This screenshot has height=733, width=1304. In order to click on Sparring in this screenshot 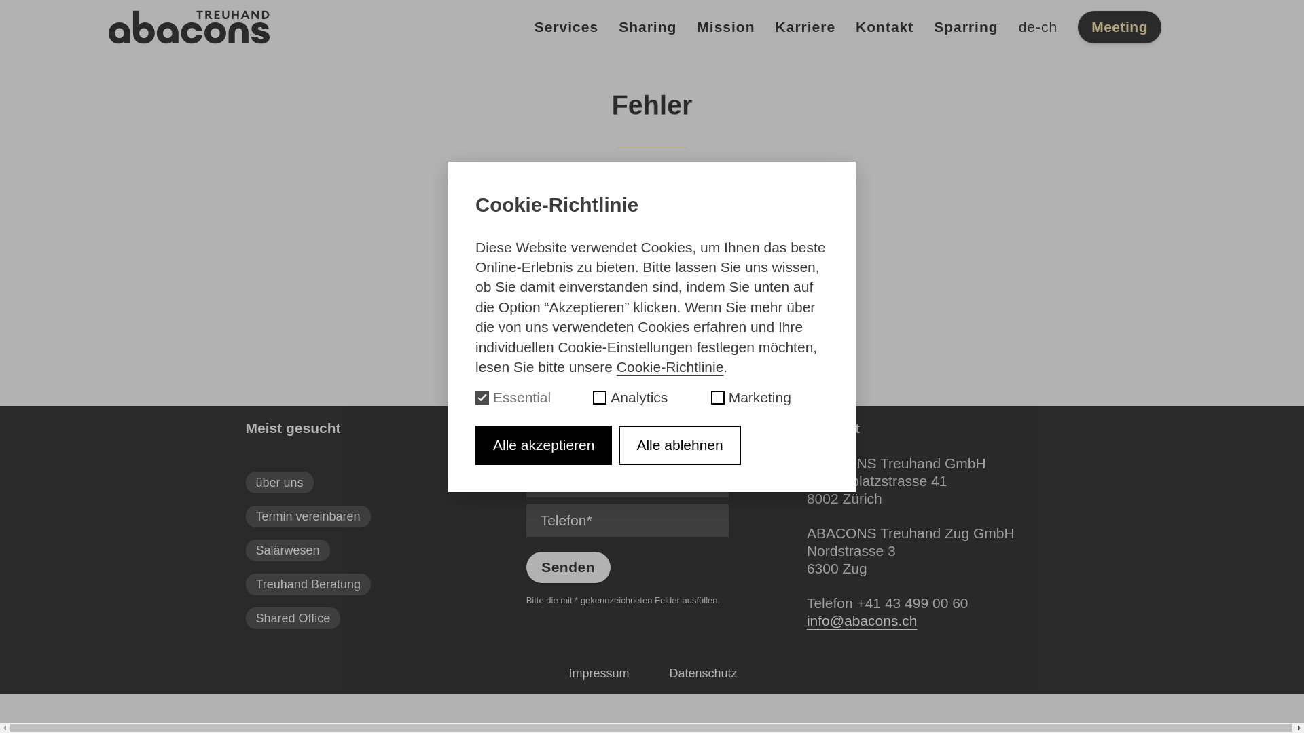, I will do `click(966, 27)`.